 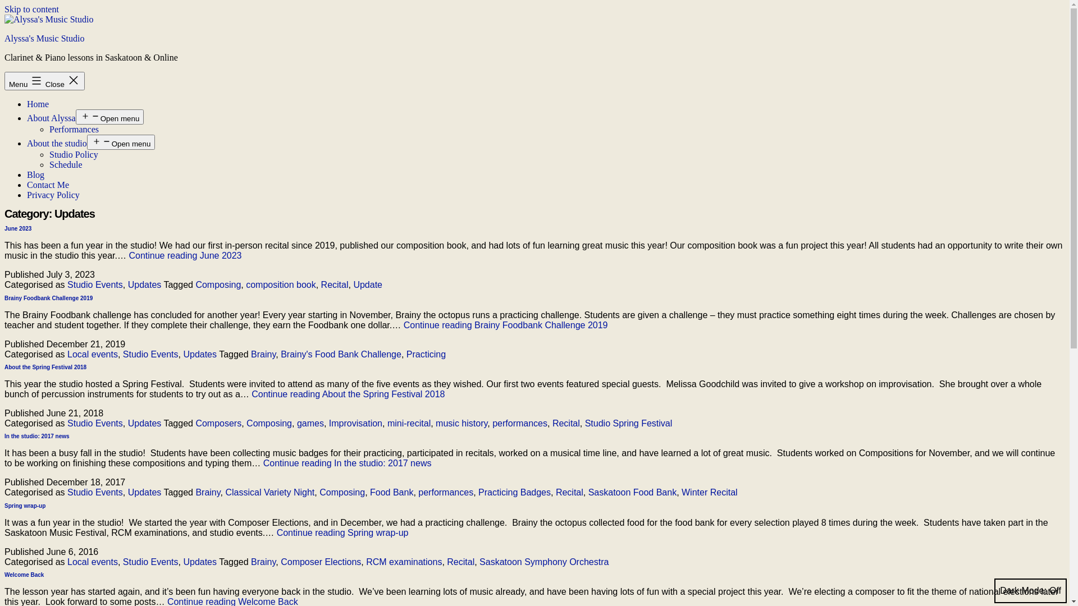 I want to click on Open menu, so click(x=121, y=143).